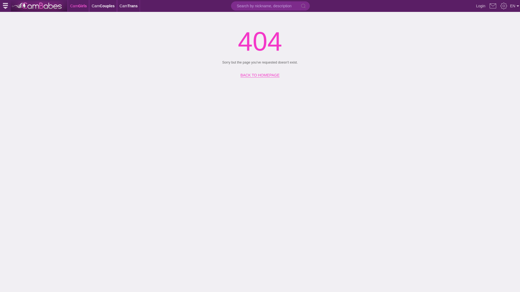  I want to click on Cam
Girls, so click(79, 6).